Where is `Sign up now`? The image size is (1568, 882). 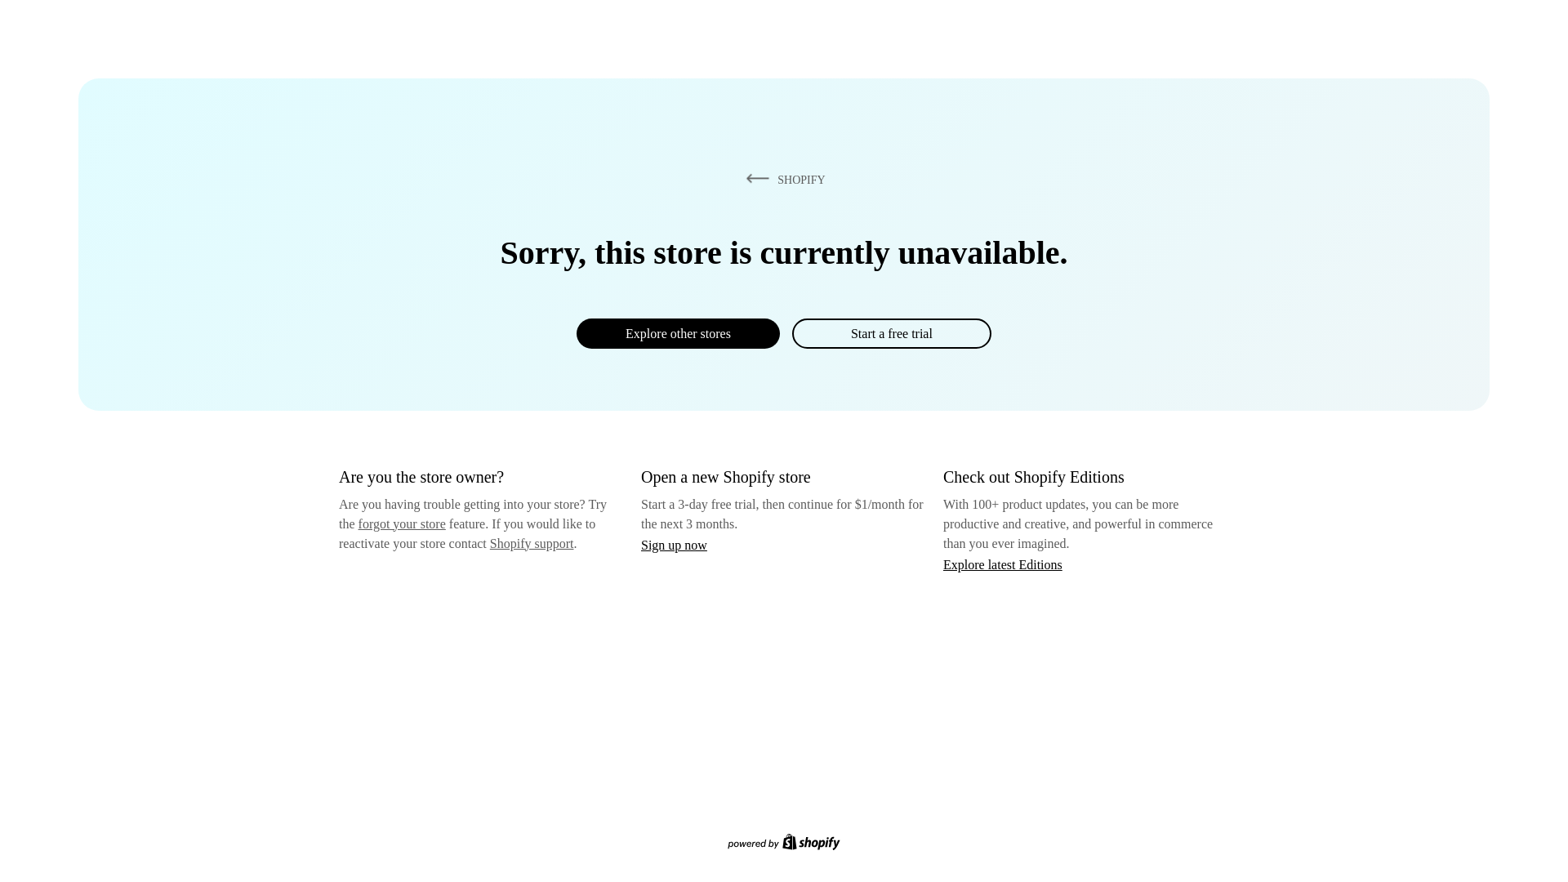 Sign up now is located at coordinates (674, 545).